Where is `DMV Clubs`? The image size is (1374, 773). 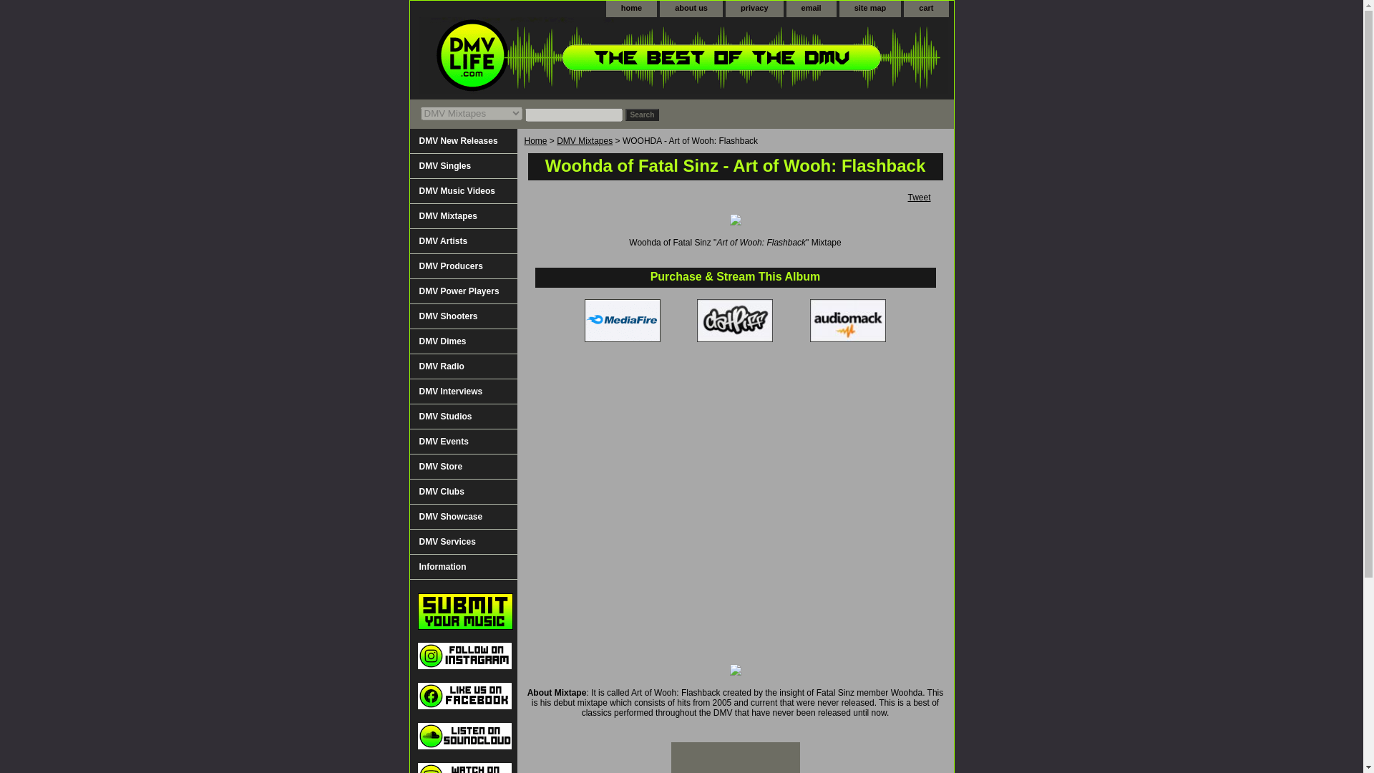
DMV Clubs is located at coordinates (462, 492).